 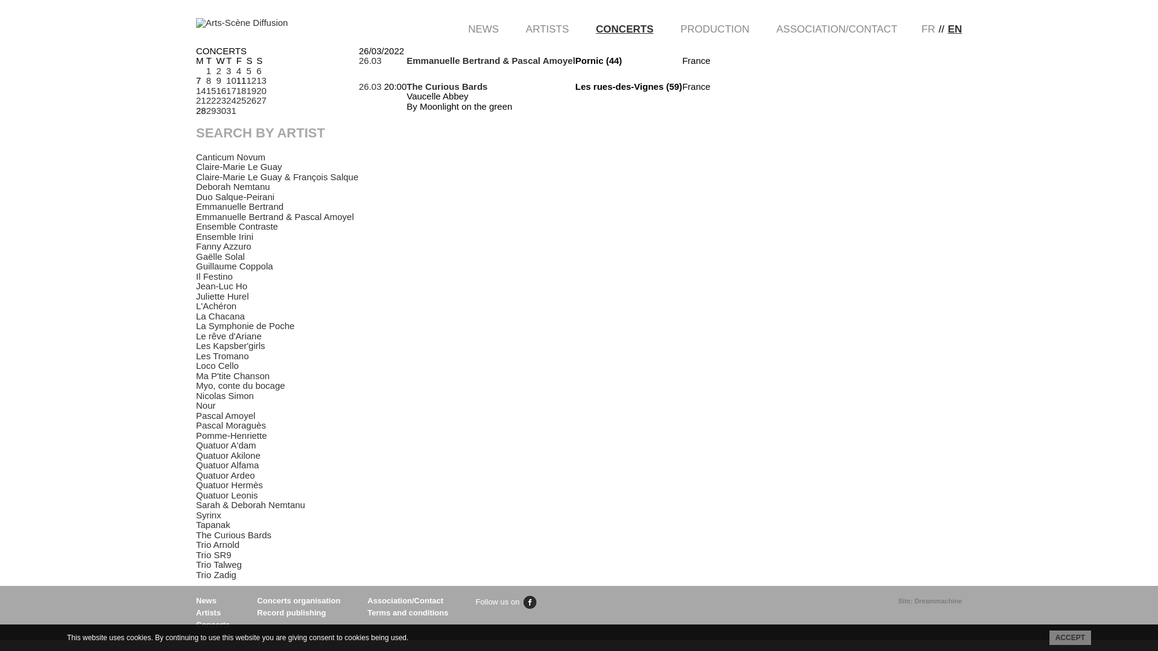 I want to click on 8, so click(x=209, y=81).